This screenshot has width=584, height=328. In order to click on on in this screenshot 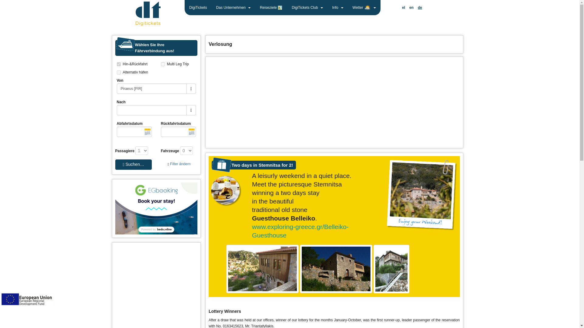, I will do `click(119, 64)`.